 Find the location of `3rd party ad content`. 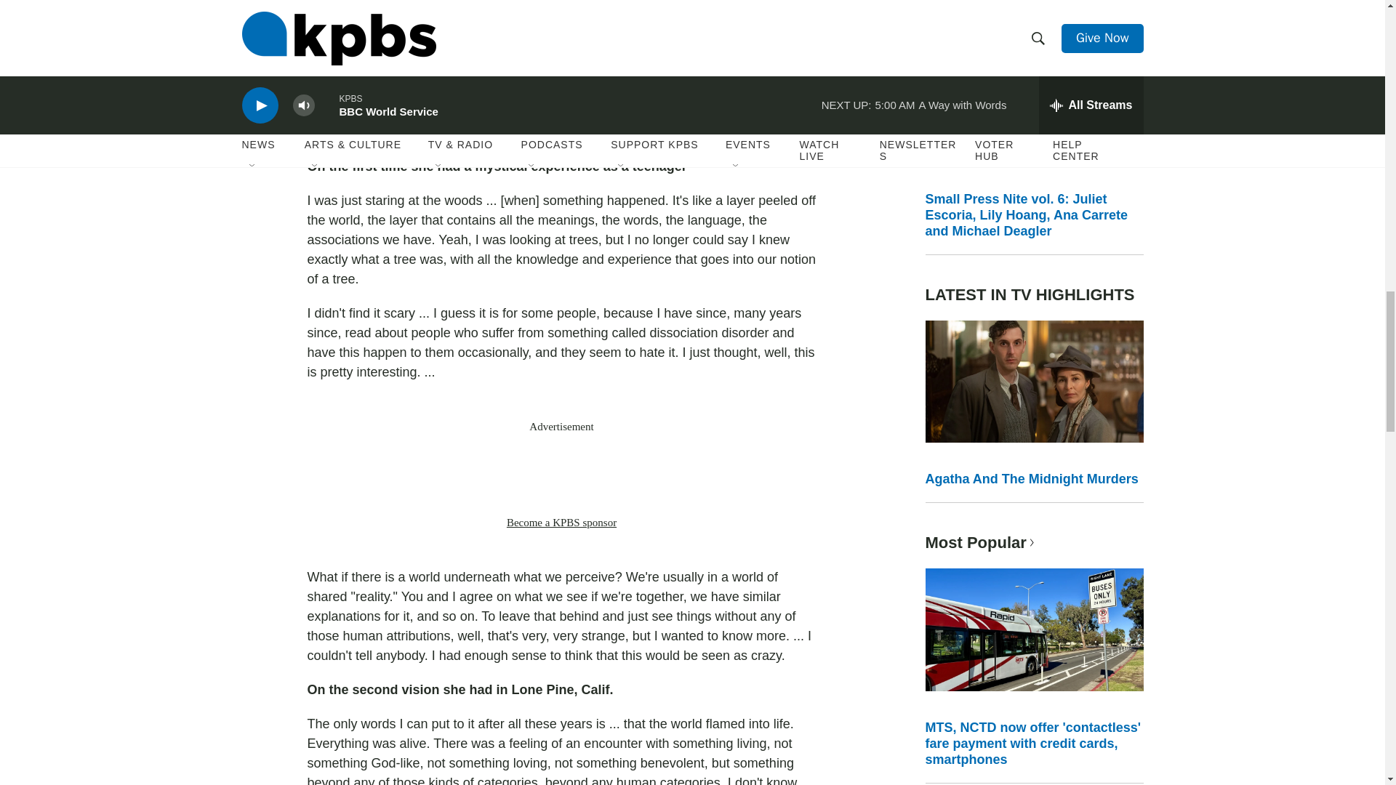

3rd party ad content is located at coordinates (561, 15).